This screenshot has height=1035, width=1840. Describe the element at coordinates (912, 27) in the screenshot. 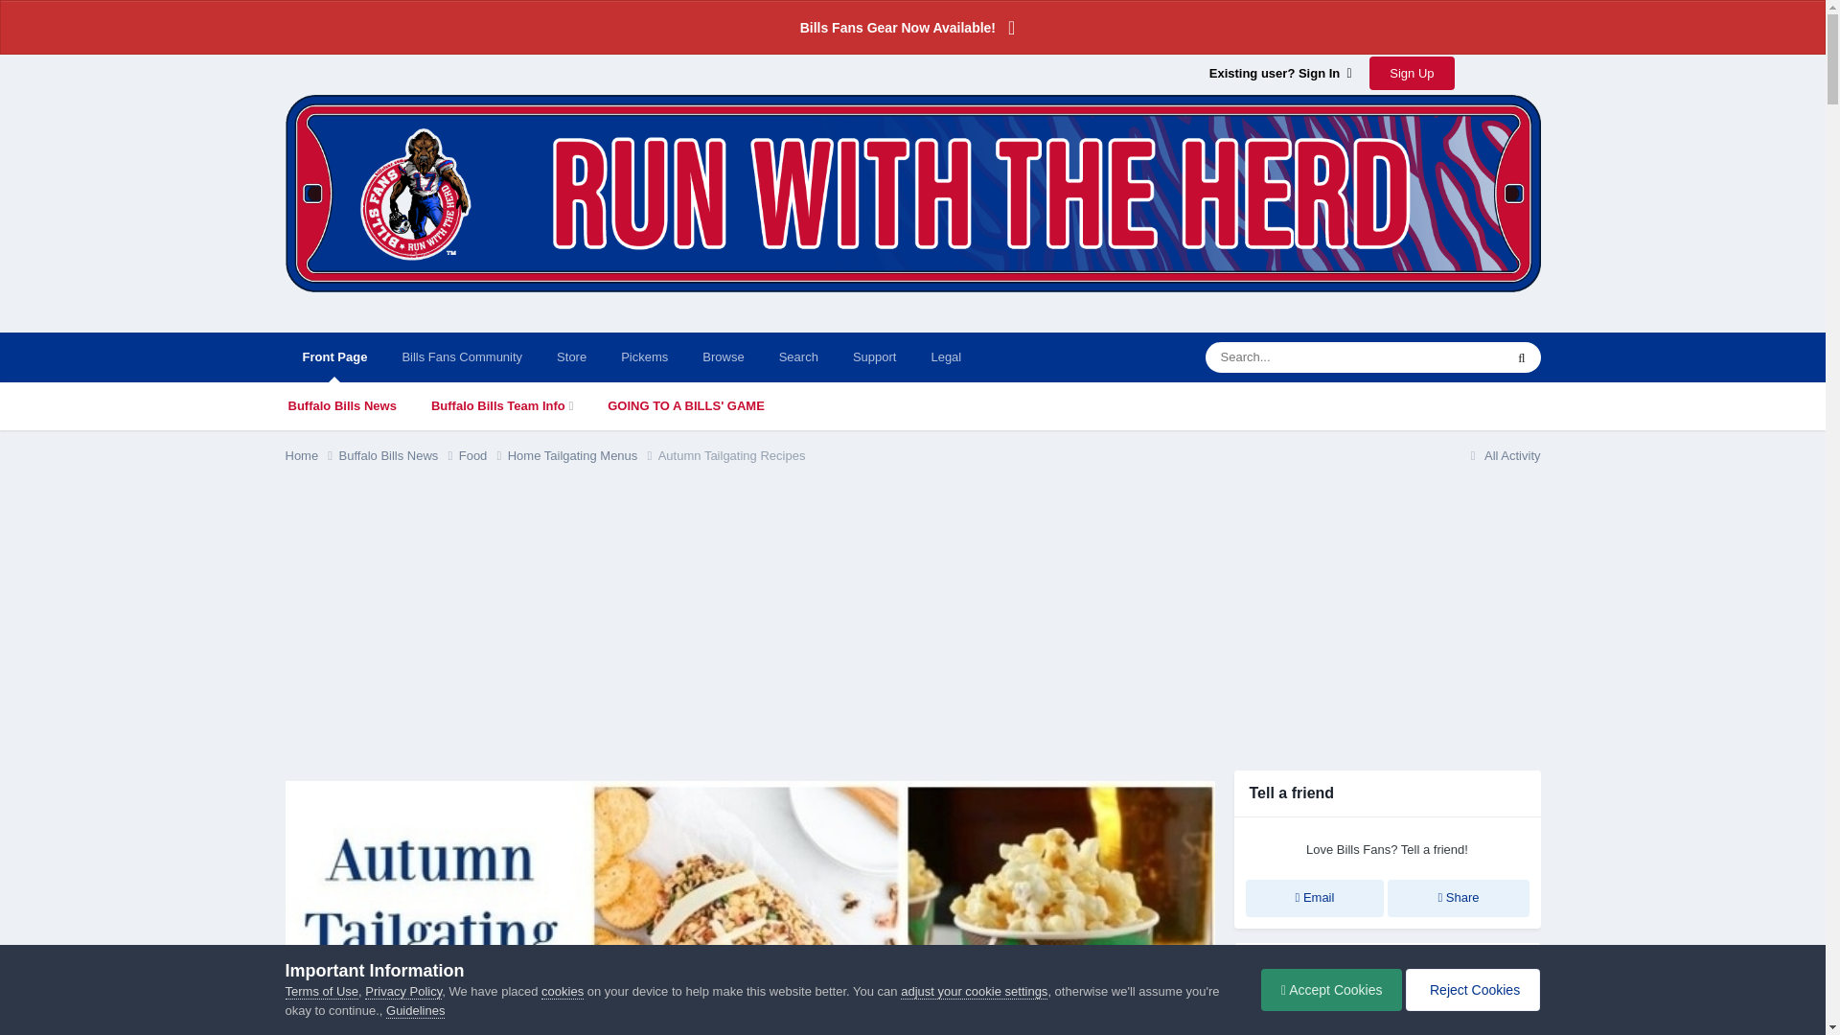

I see `Bills Fans Gear Now Available!` at that location.